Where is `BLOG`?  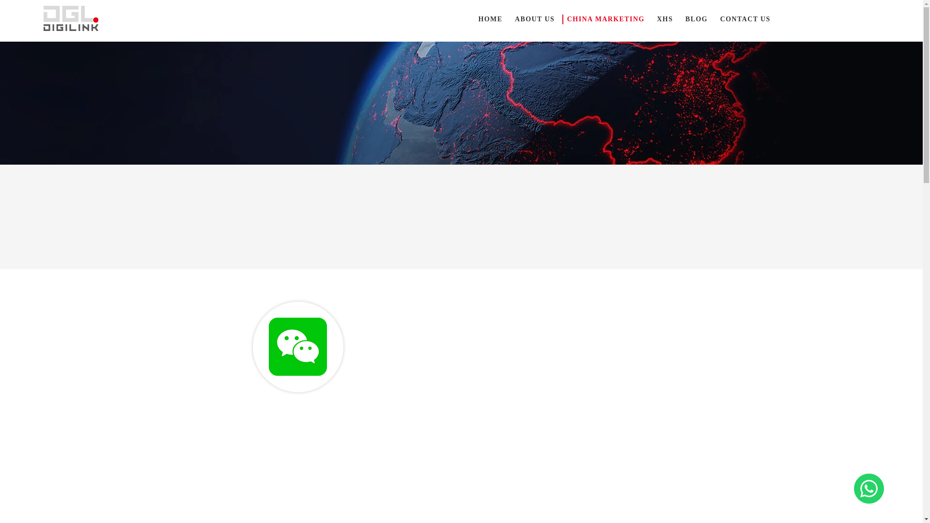 BLOG is located at coordinates (696, 19).